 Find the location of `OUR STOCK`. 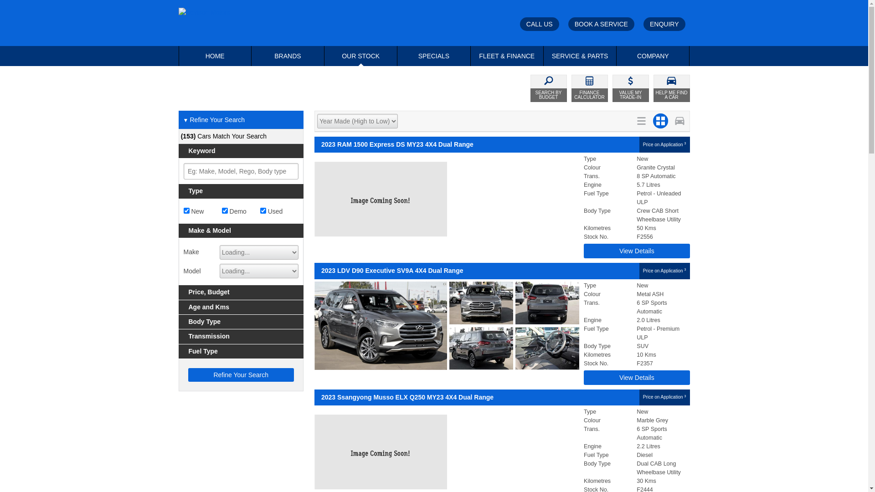

OUR STOCK is located at coordinates (361, 56).